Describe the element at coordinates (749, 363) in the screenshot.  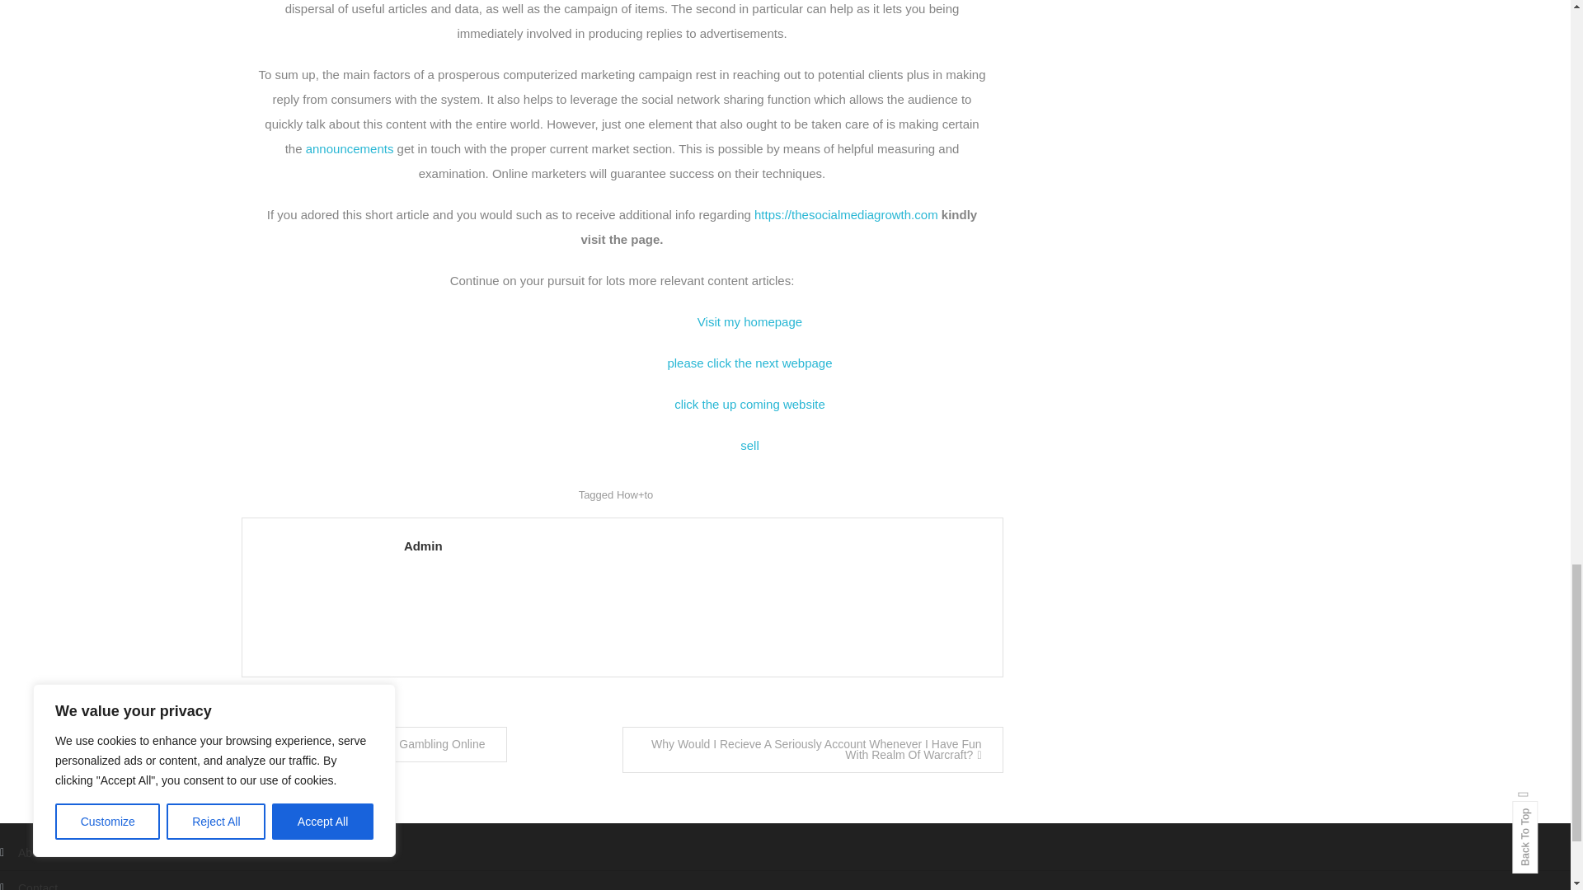
I see `please click the next webpage` at that location.